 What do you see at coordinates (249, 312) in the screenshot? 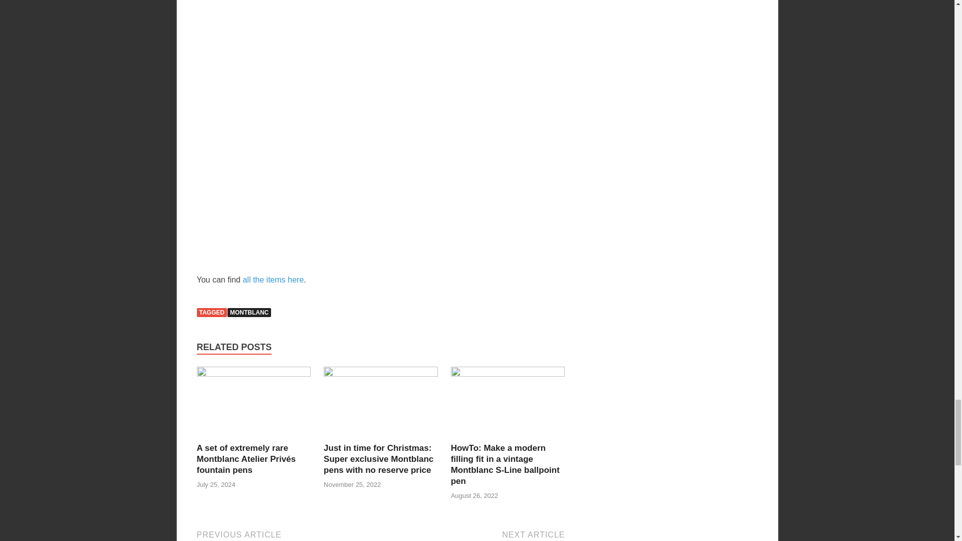
I see `MONTBLANC` at bounding box center [249, 312].